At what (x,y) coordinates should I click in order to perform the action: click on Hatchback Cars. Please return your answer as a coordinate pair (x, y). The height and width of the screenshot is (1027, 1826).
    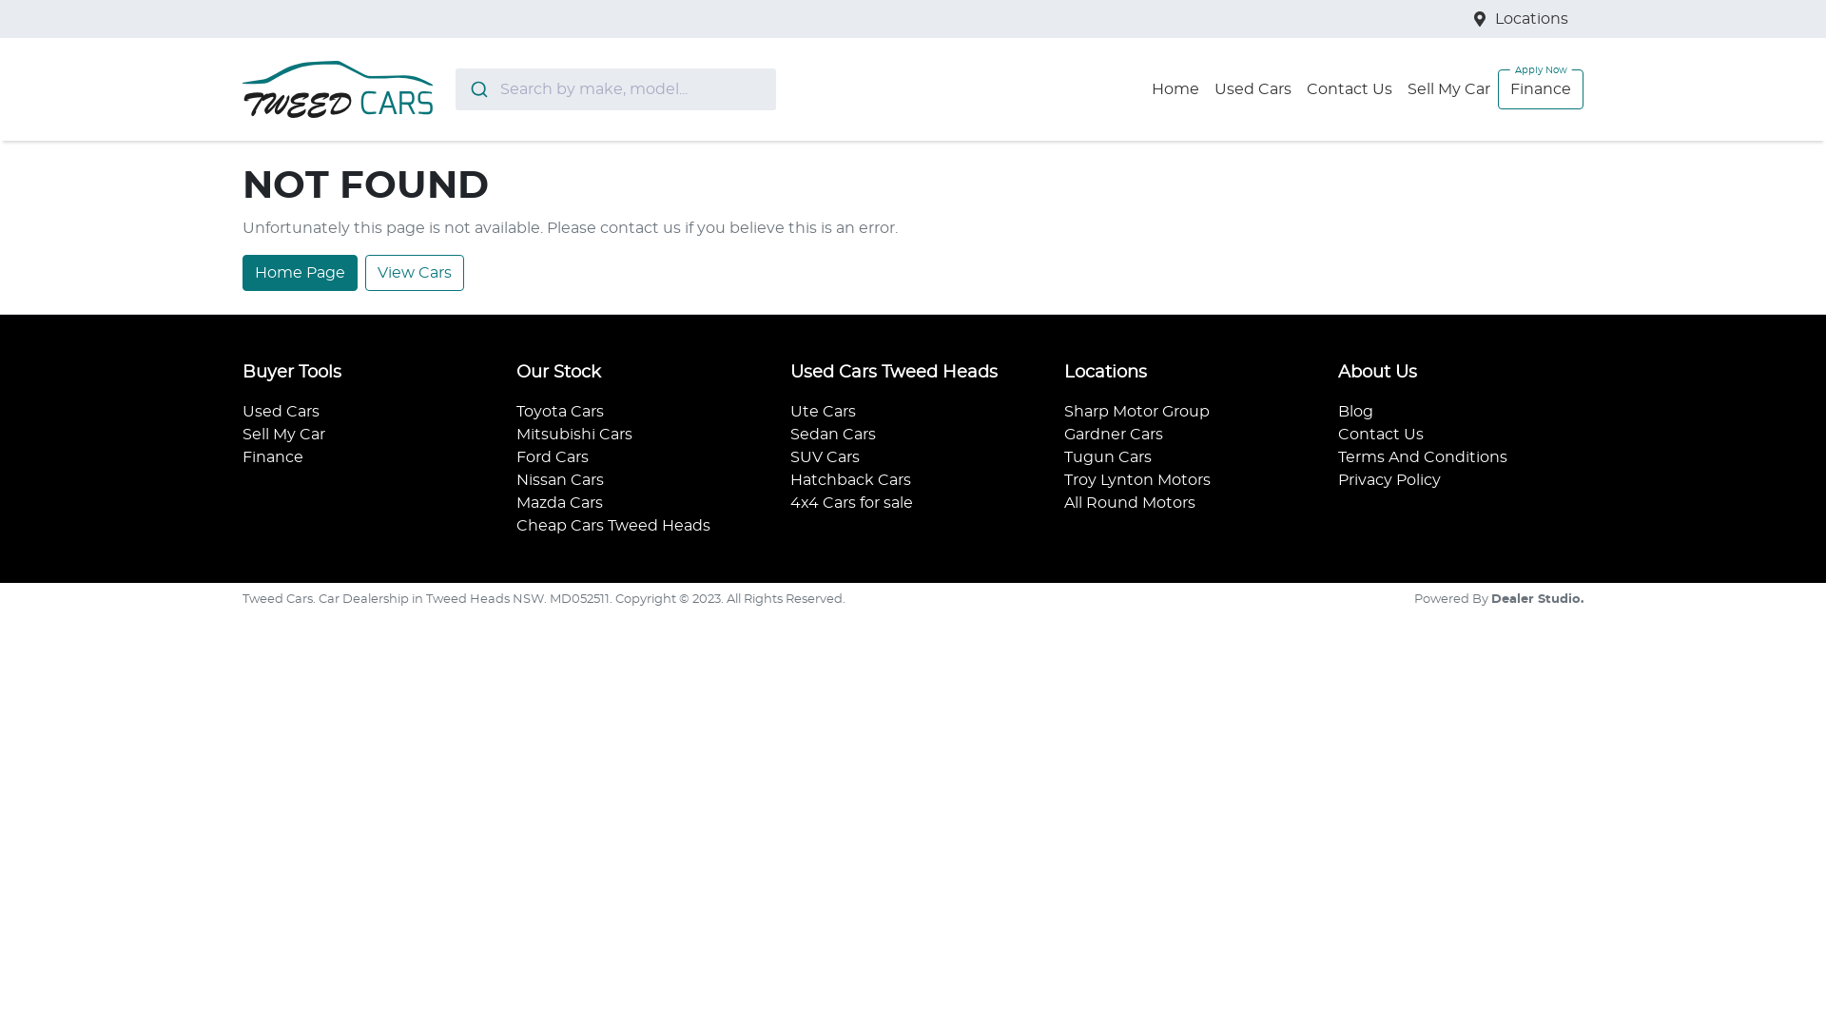
    Looking at the image, I should click on (850, 480).